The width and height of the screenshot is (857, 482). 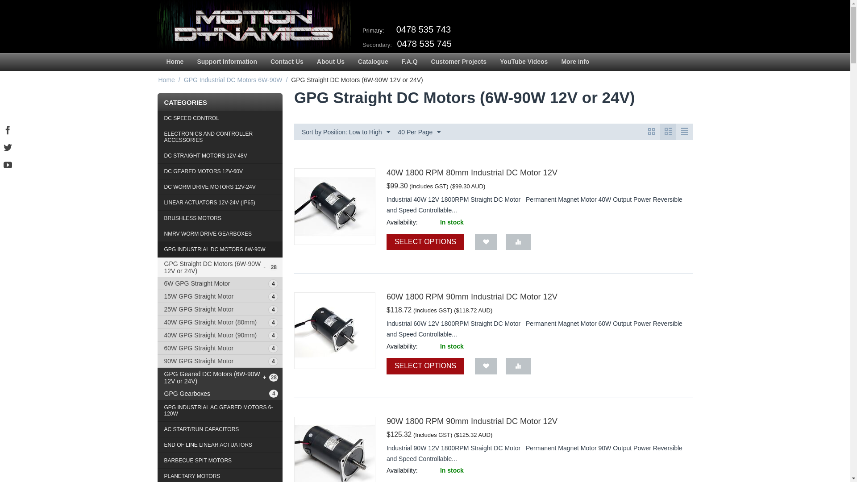 I want to click on 40 Per Page, so click(x=420, y=132).